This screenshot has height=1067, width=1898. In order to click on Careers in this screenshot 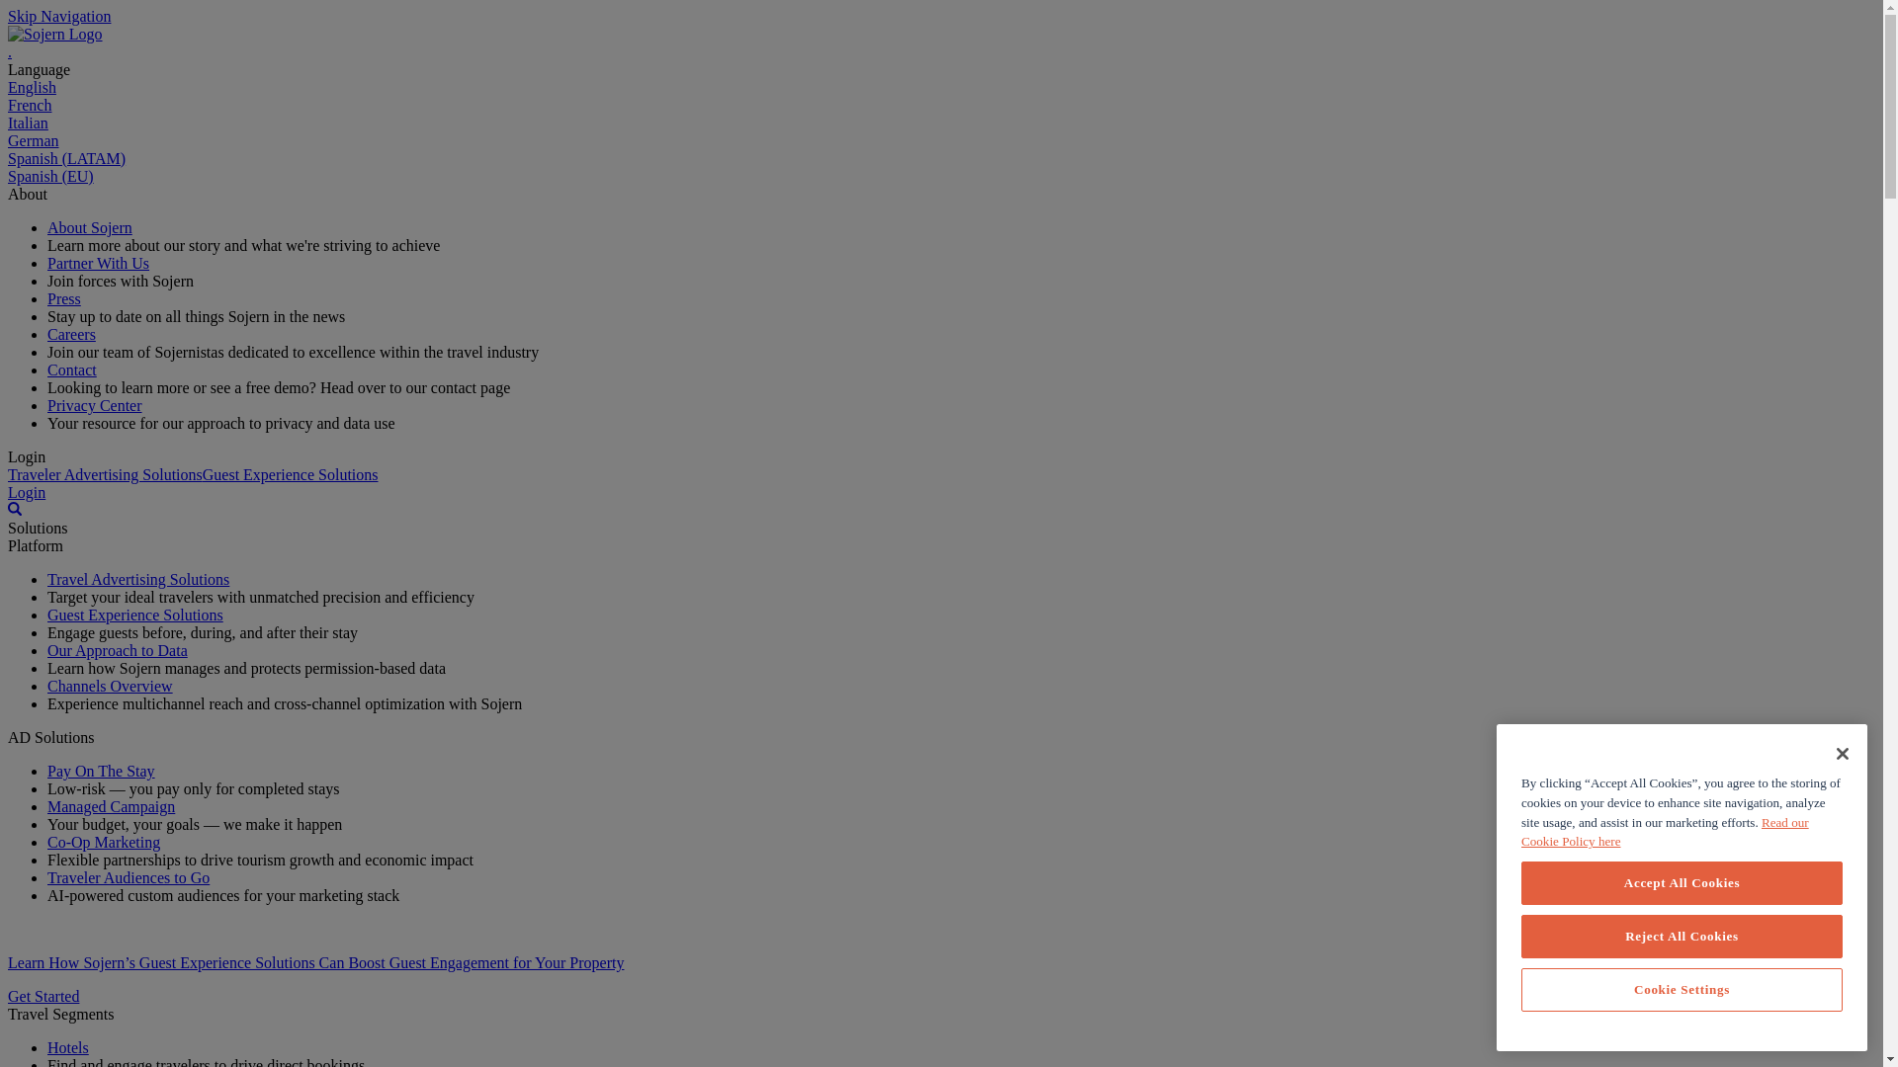, I will do `click(71, 334)`.